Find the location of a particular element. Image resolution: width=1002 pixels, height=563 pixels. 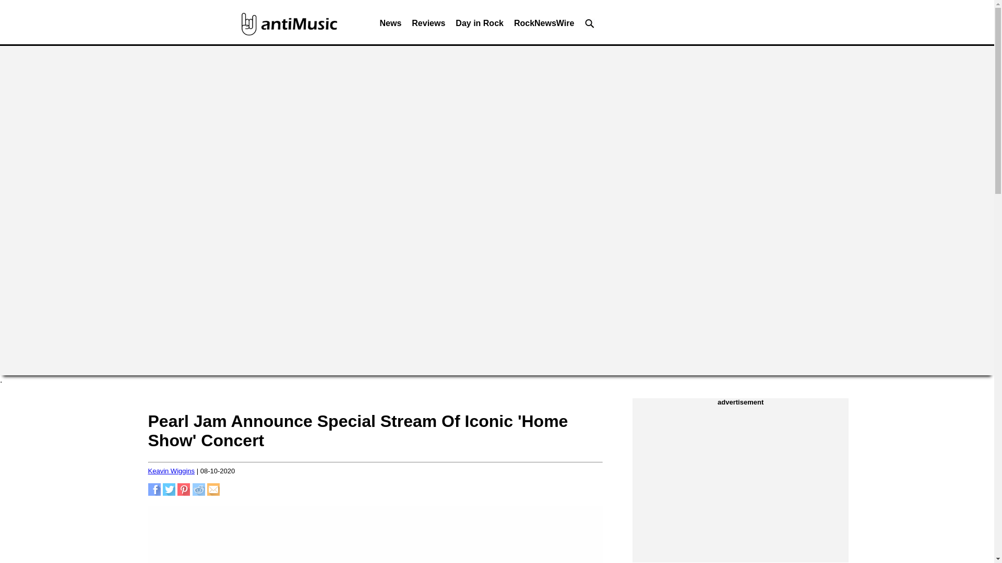

Keavin Wiggins is located at coordinates (172, 471).